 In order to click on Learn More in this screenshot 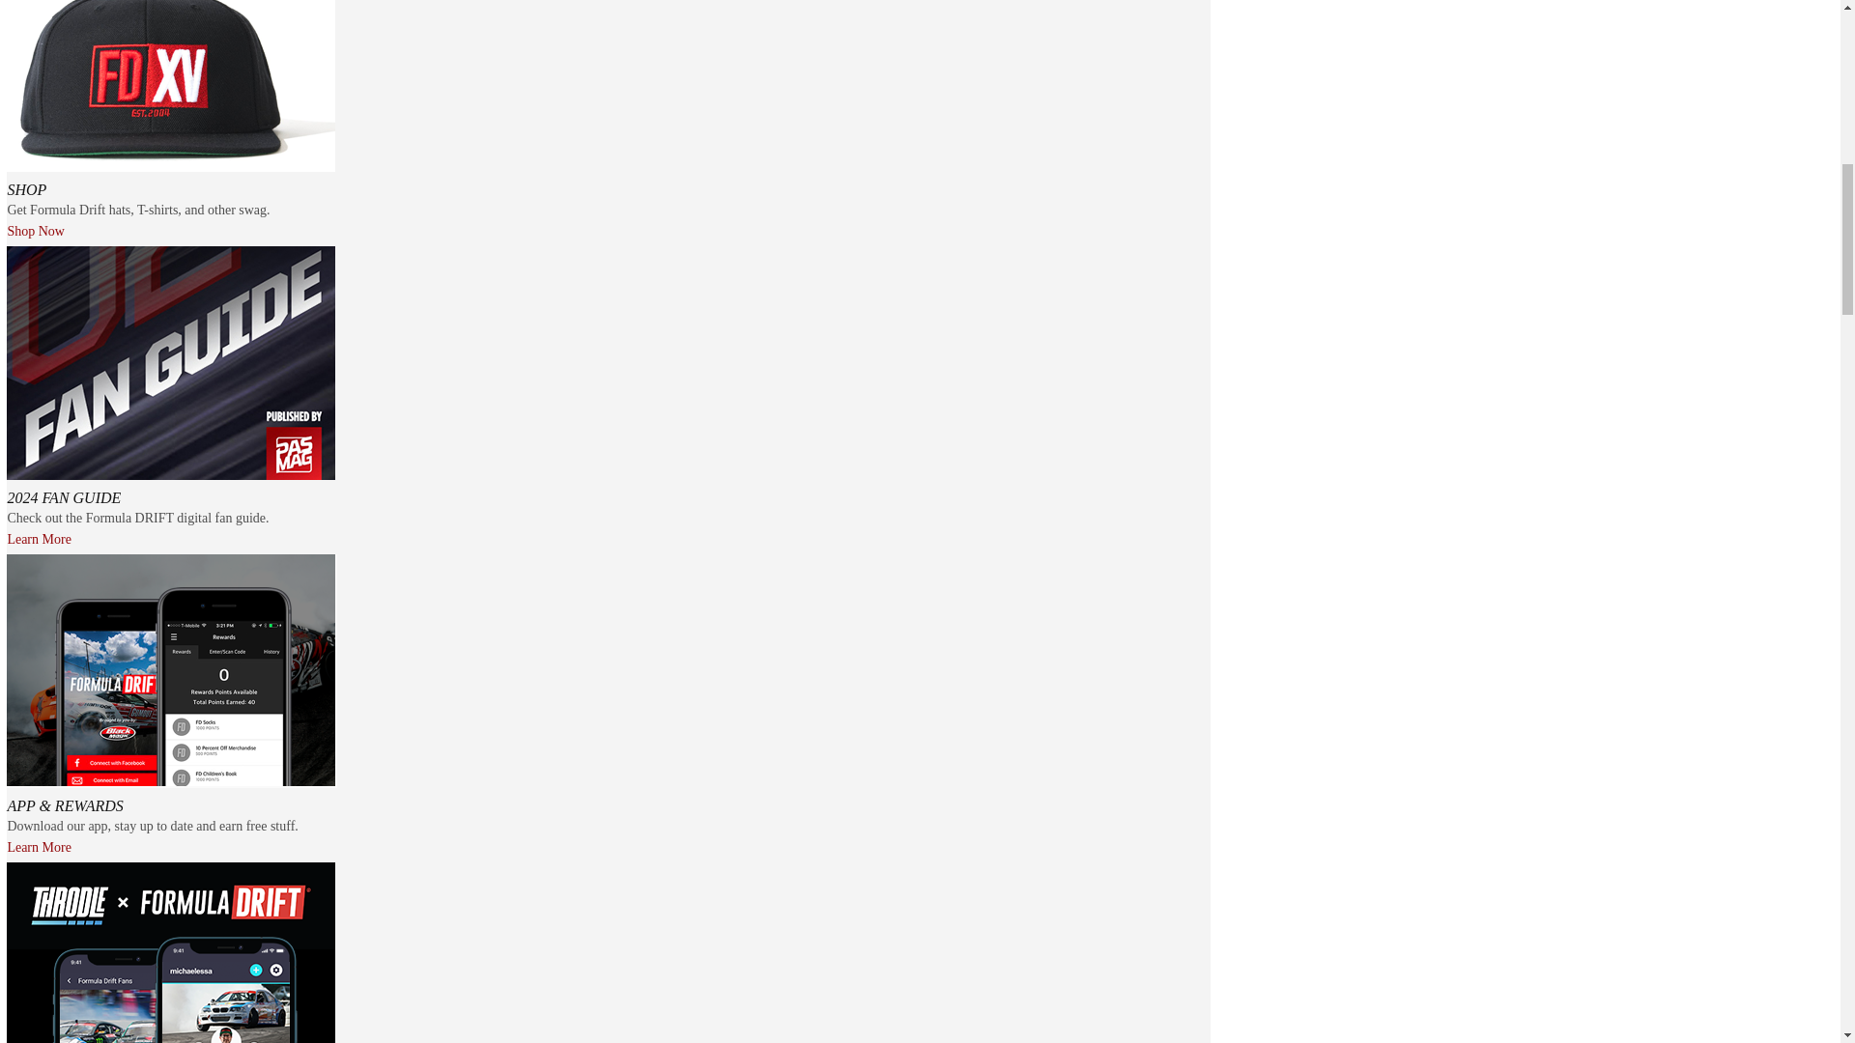, I will do `click(39, 847)`.